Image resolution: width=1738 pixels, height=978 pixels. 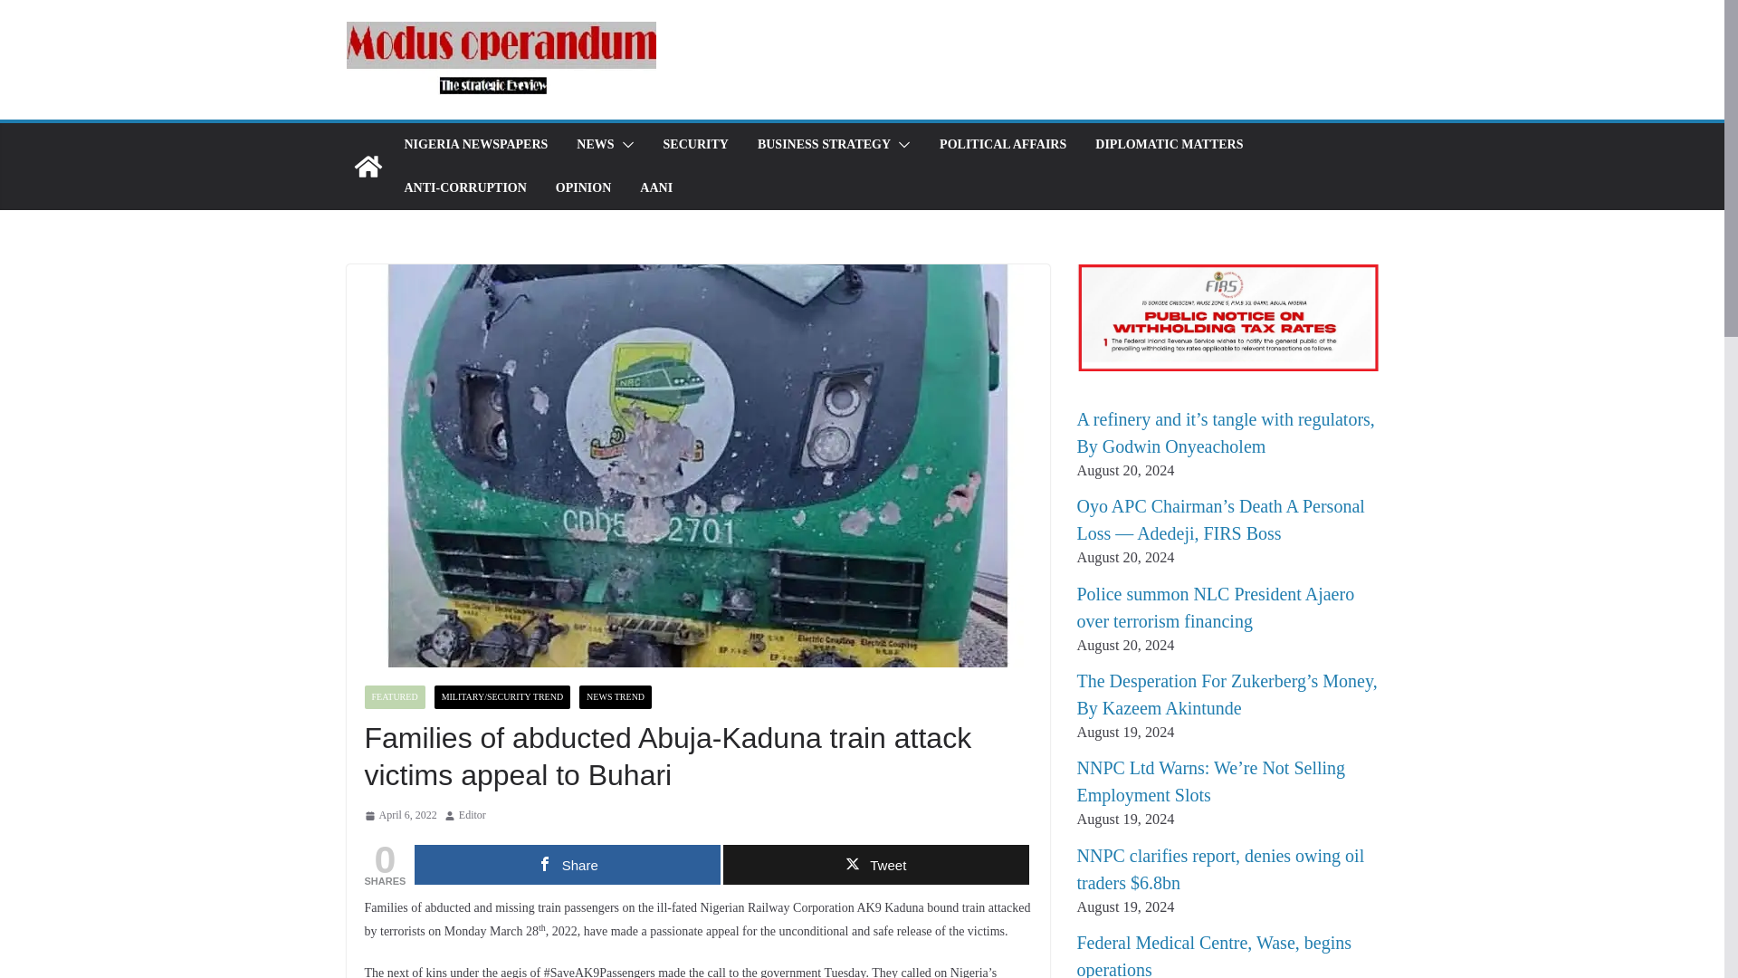 I want to click on Modus Operandum, so click(x=368, y=167).